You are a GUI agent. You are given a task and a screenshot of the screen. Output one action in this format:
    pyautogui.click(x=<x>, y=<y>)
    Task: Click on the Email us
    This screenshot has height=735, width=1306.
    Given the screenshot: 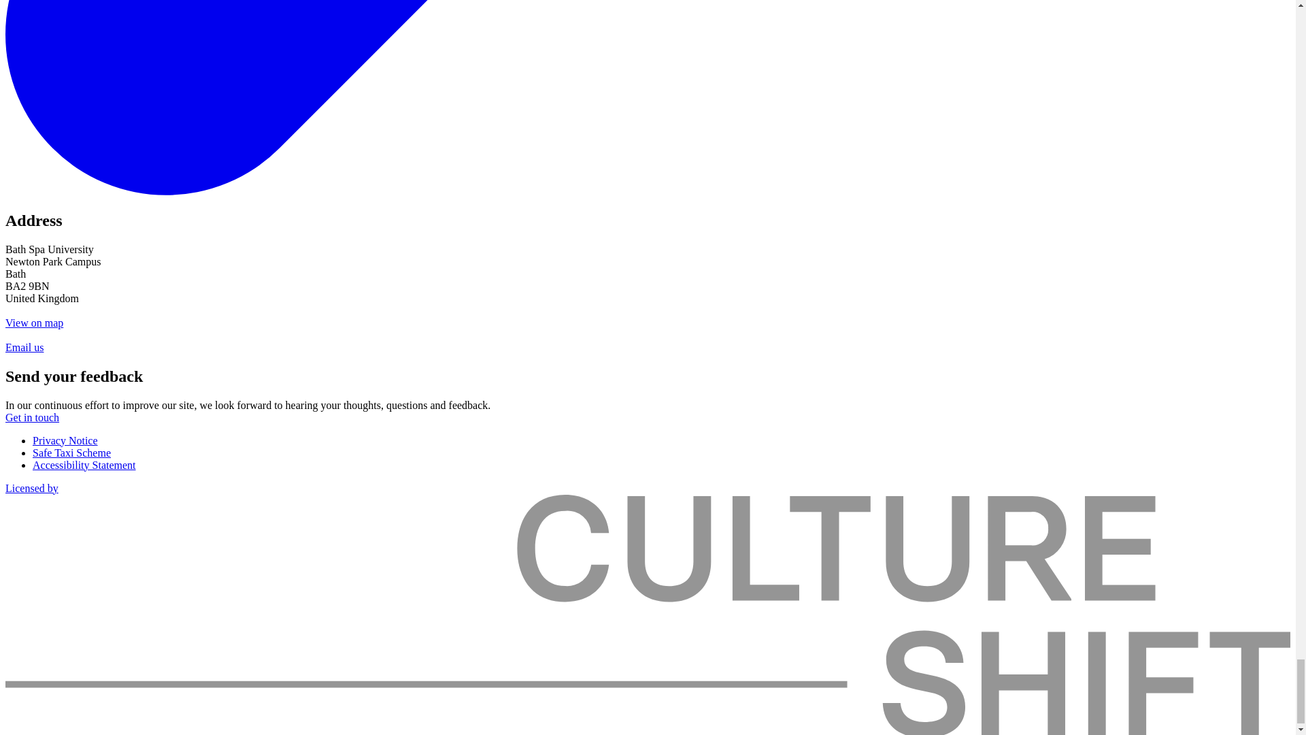 What is the action you would take?
    pyautogui.click(x=24, y=347)
    